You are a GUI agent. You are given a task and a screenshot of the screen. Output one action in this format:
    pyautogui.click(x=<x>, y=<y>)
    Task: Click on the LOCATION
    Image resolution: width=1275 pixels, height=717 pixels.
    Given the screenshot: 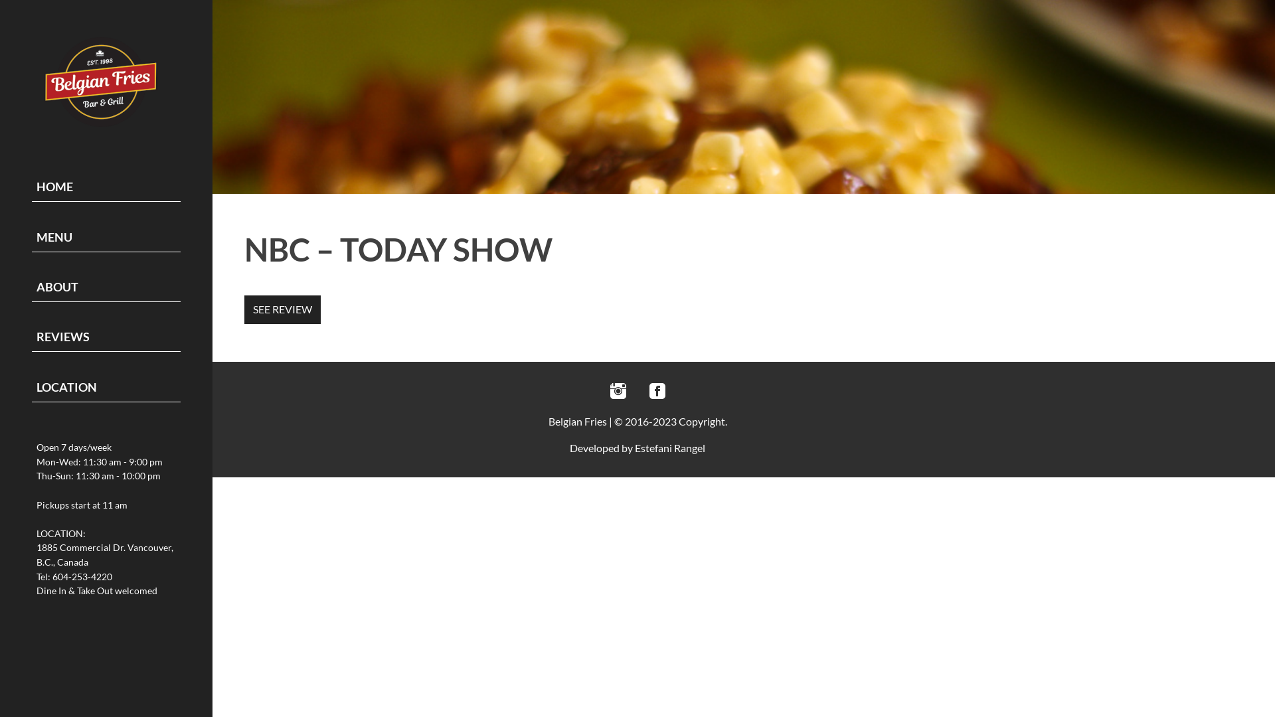 What is the action you would take?
    pyautogui.click(x=106, y=388)
    